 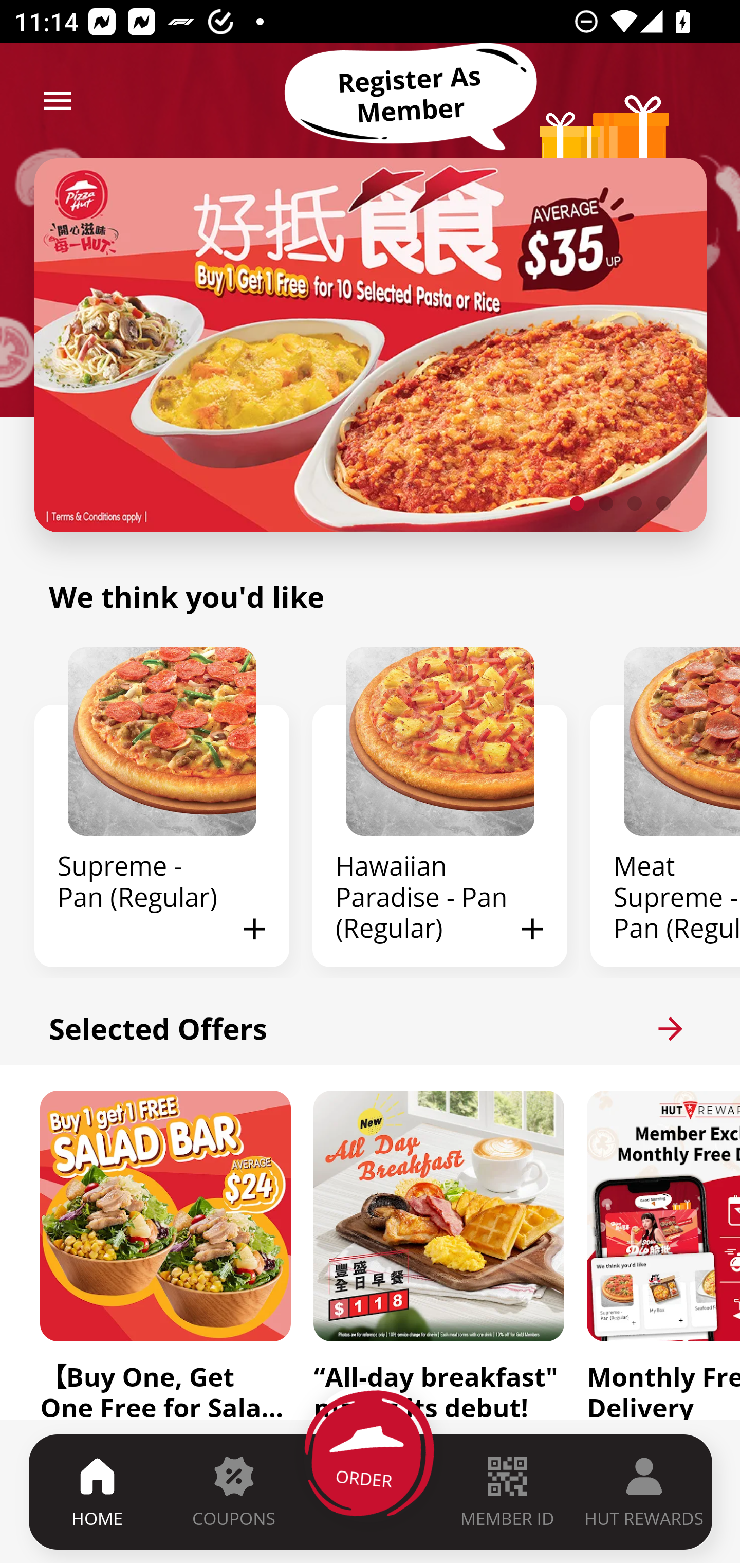 What do you see at coordinates (644, 1492) in the screenshot?
I see `HUT REWARDS` at bounding box center [644, 1492].